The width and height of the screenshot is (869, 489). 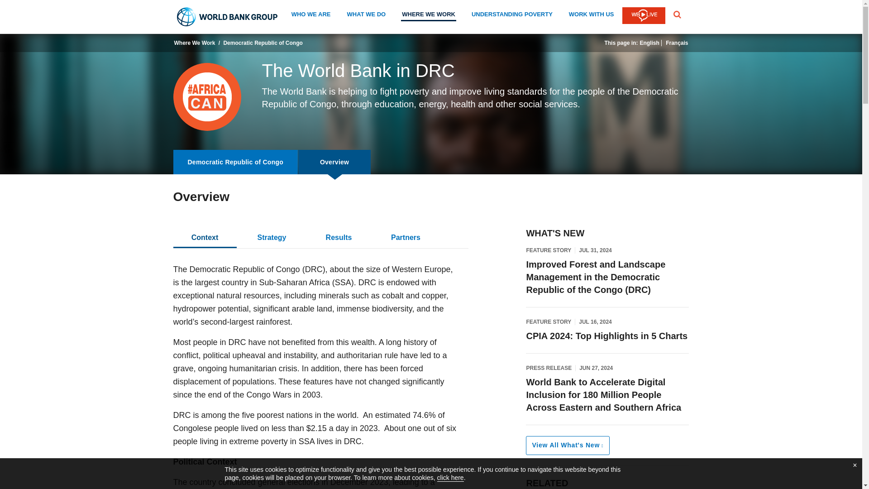 I want to click on Image, so click(x=206, y=97).